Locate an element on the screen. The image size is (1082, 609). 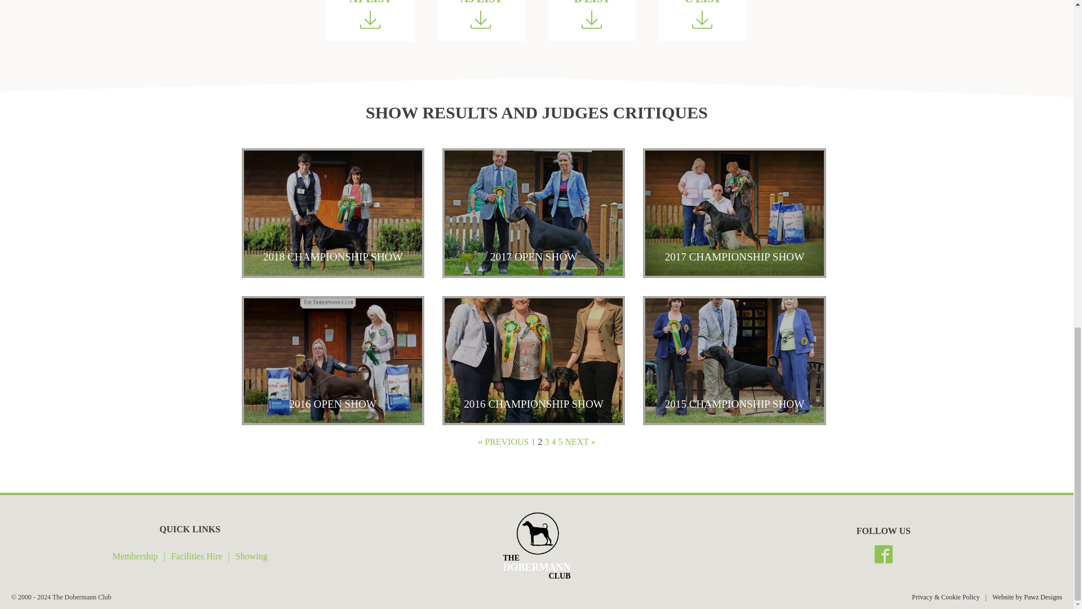
Website by Pawz Designs is located at coordinates (1027, 598).